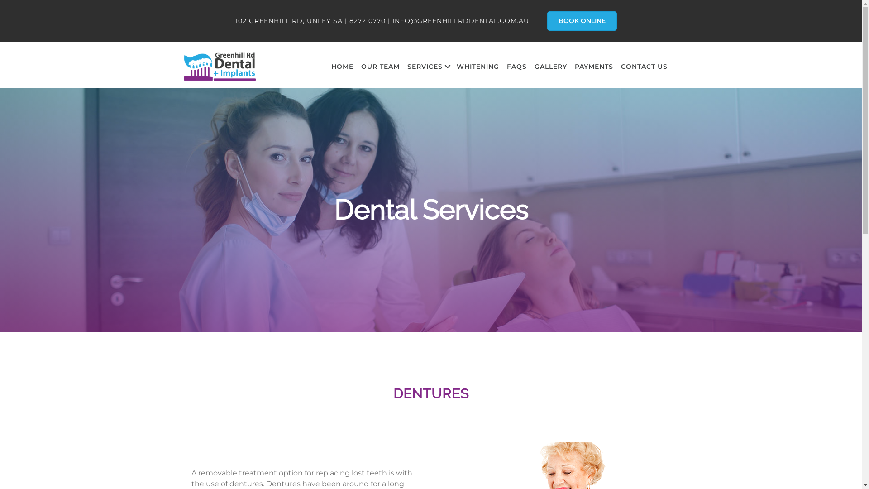 The height and width of the screenshot is (489, 869). What do you see at coordinates (594, 67) in the screenshot?
I see `PAYMENTS` at bounding box center [594, 67].